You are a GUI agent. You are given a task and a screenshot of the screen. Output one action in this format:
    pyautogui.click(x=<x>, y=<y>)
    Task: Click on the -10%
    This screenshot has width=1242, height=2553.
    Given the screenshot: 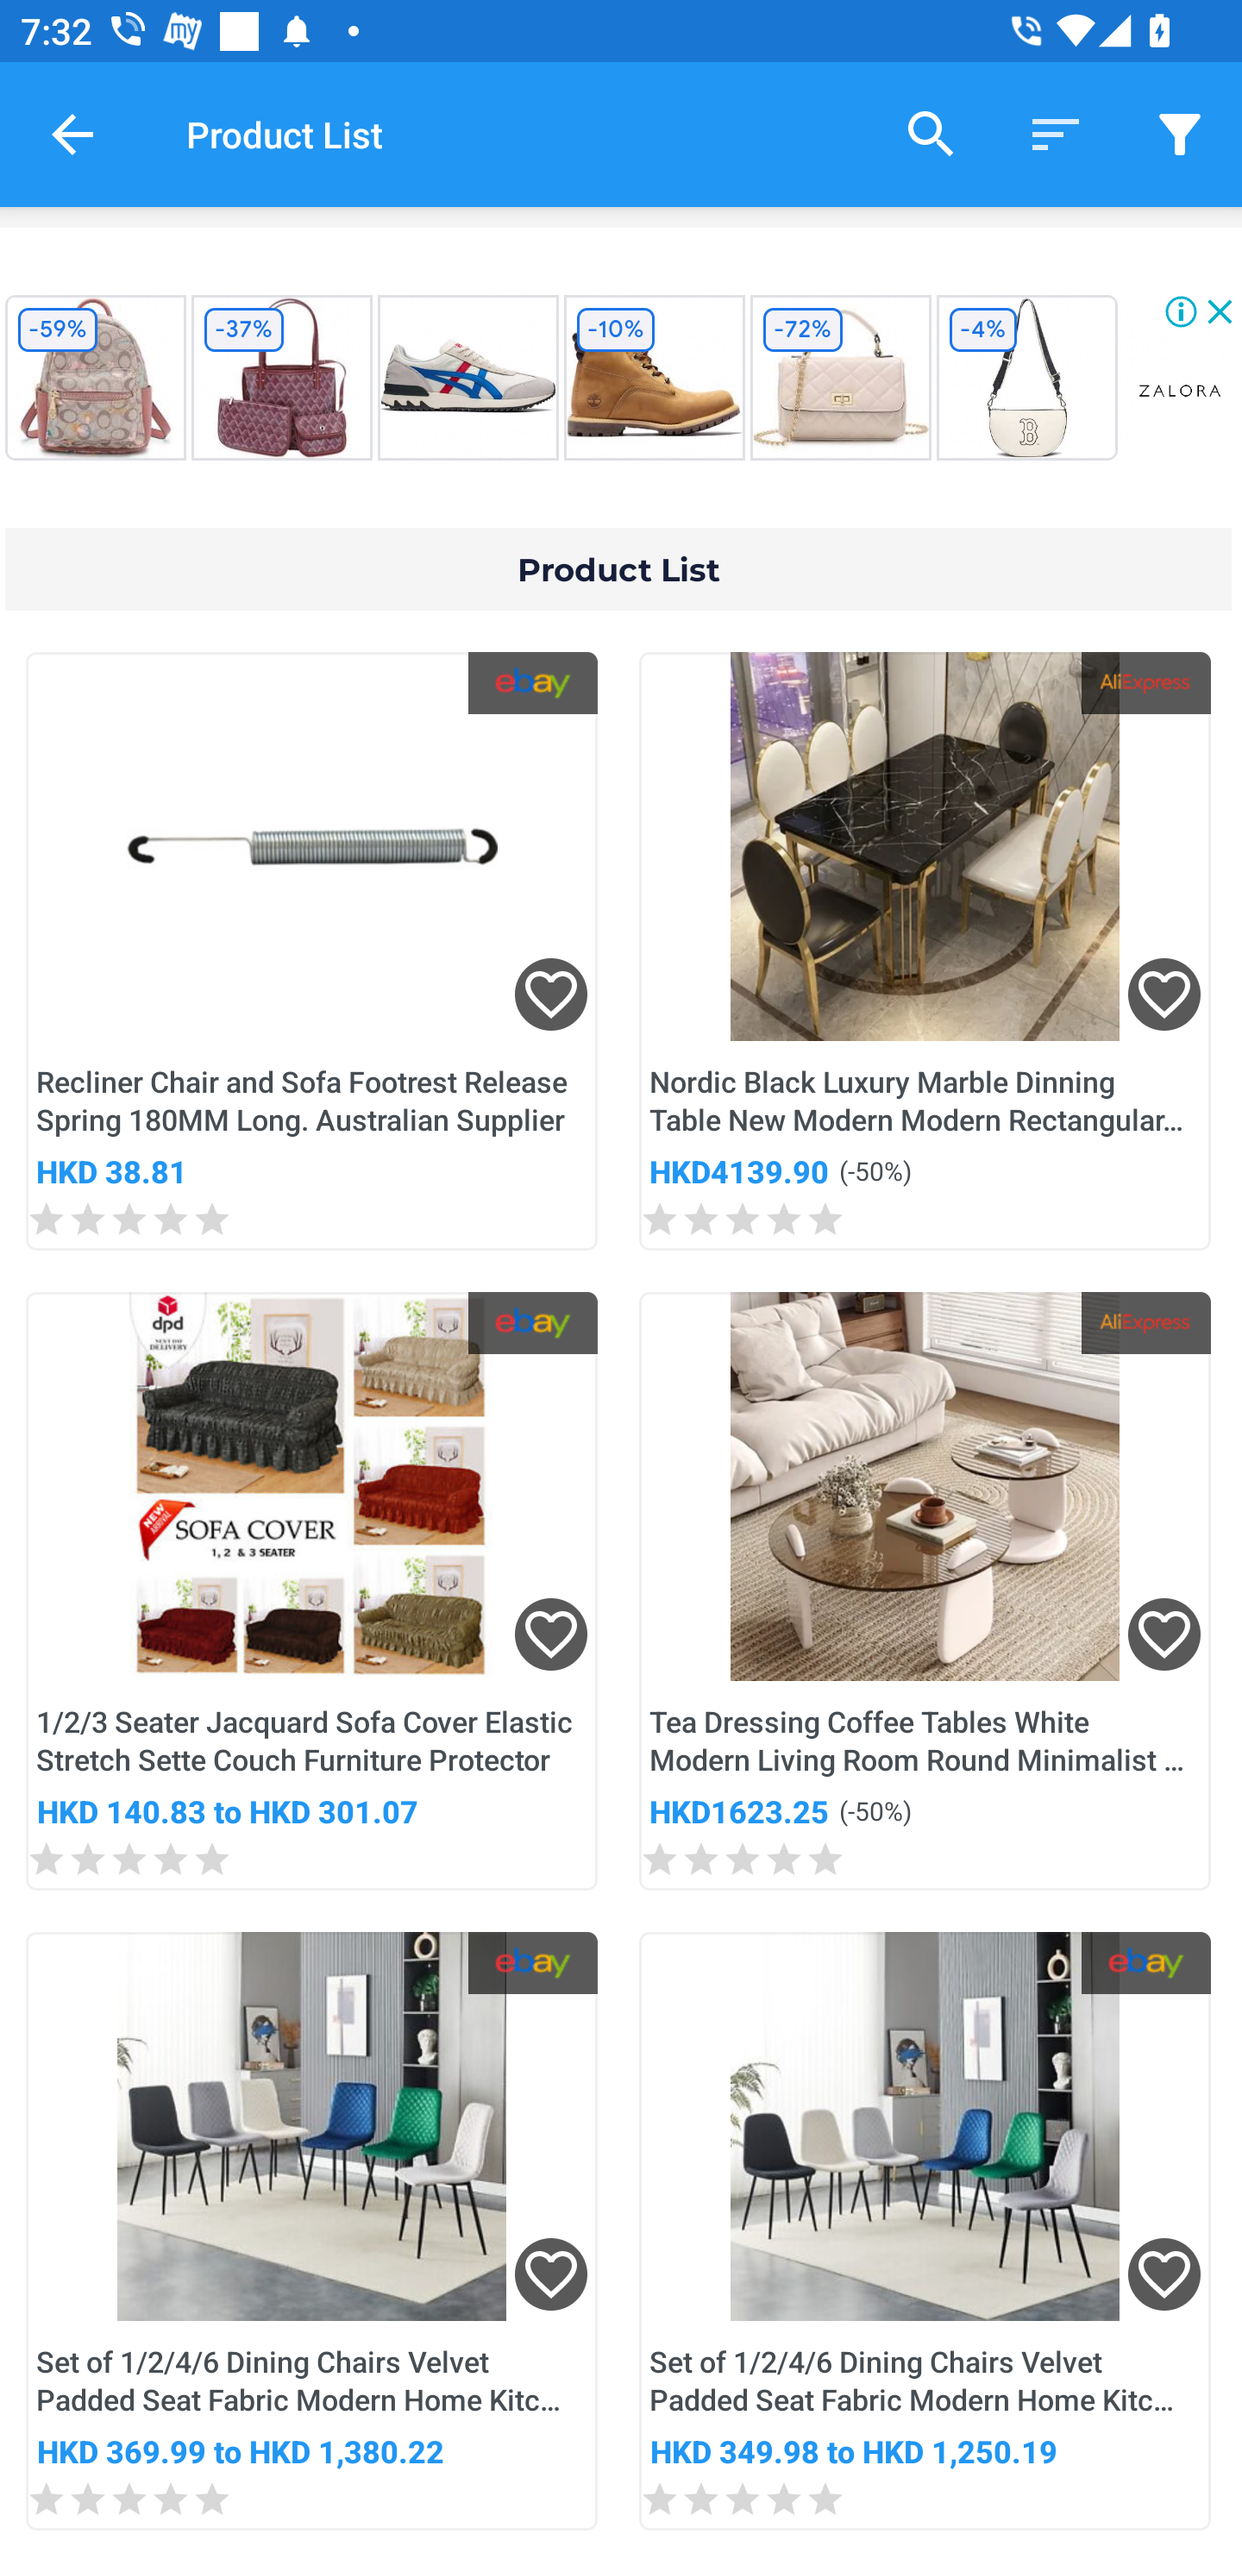 What is the action you would take?
    pyautogui.click(x=654, y=378)
    